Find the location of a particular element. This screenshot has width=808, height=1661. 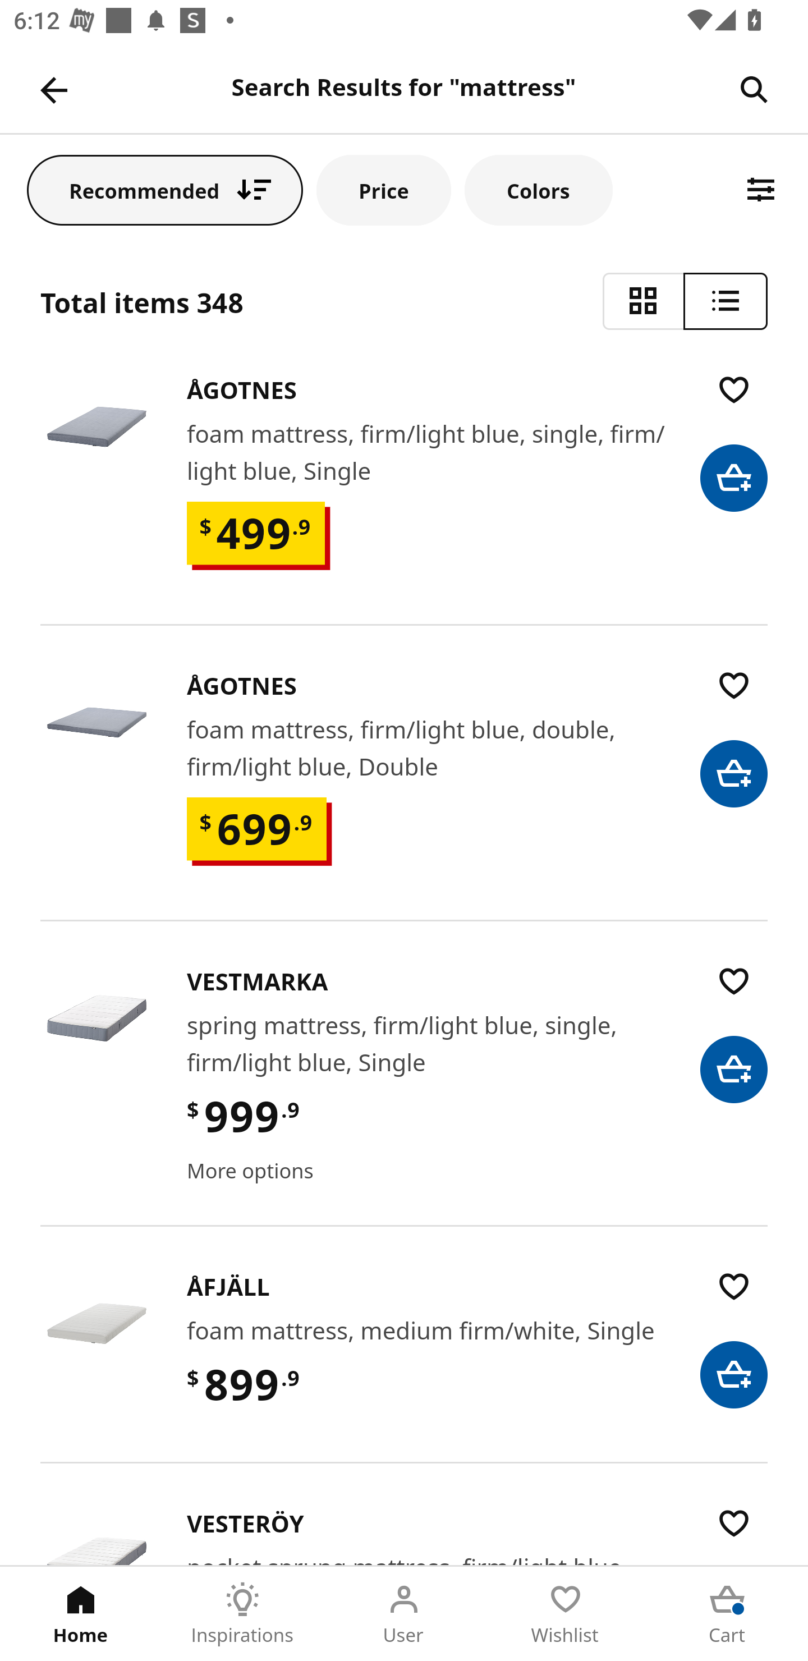

Price is located at coordinates (384, 190).